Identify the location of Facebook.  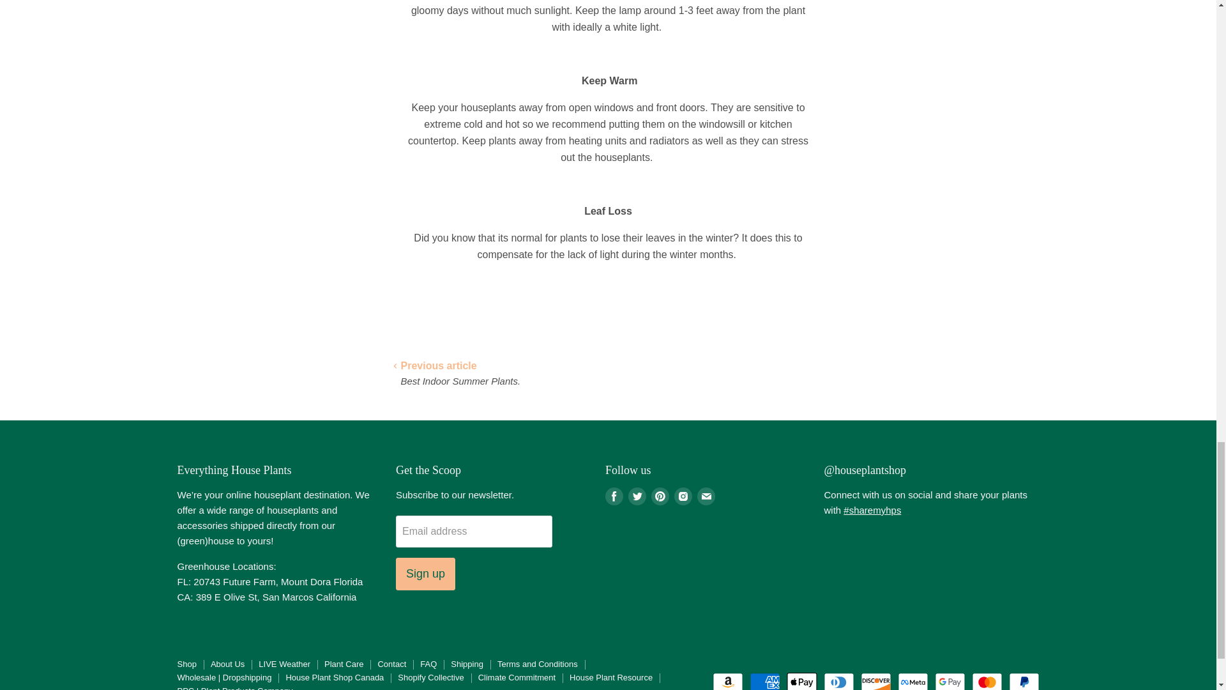
(614, 496).